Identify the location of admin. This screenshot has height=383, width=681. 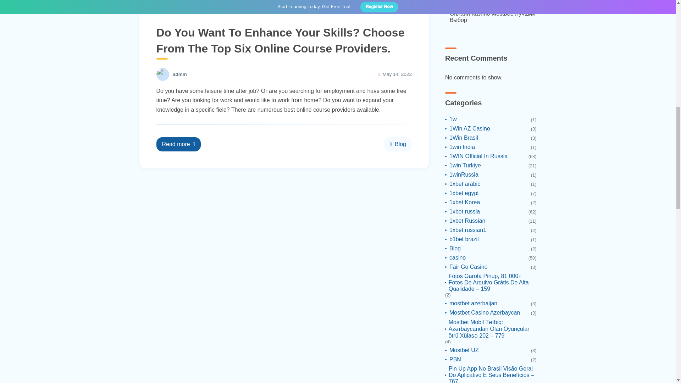
(179, 74).